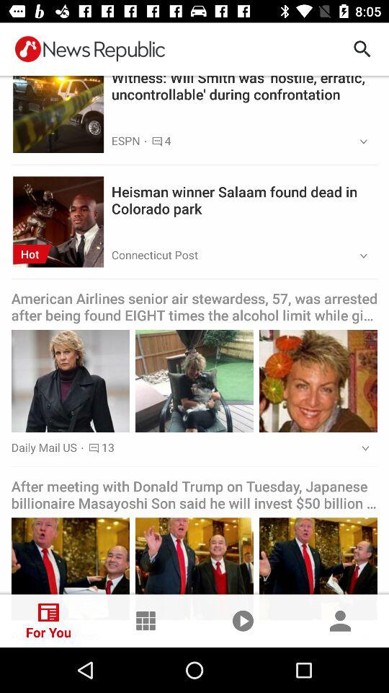  I want to click on select the first image on the web page, so click(58, 108).